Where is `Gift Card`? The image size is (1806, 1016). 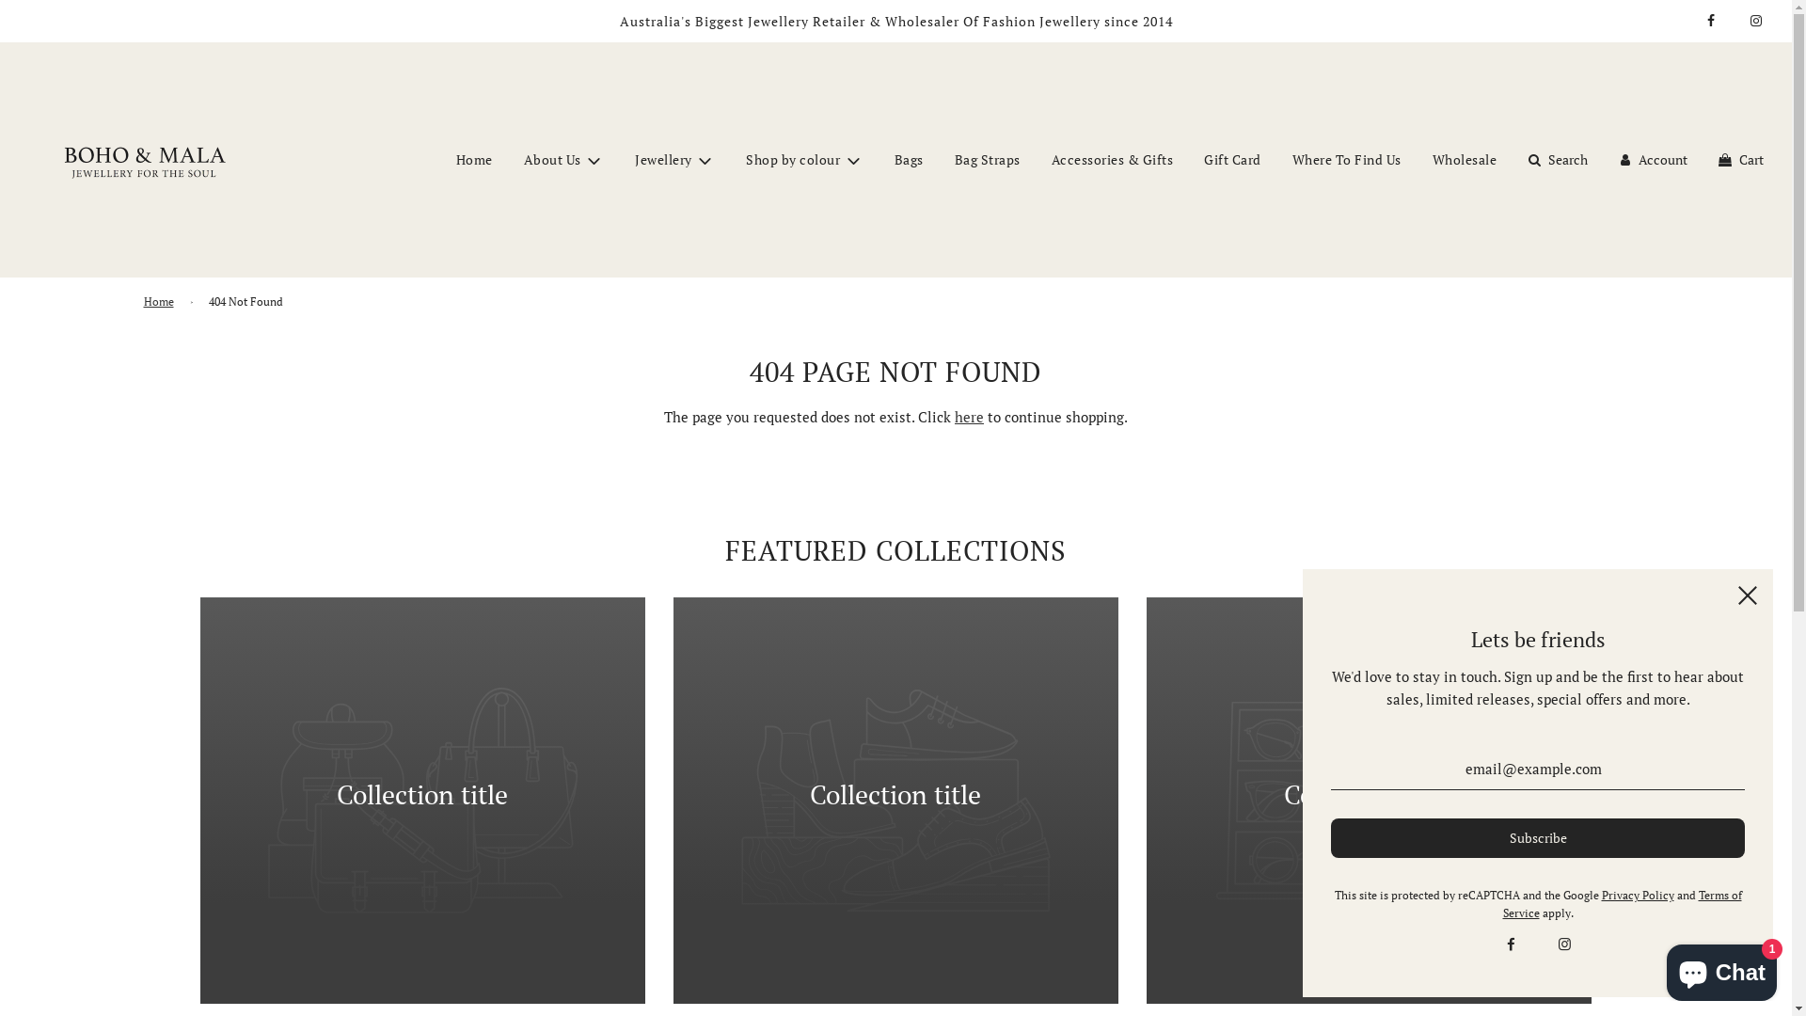 Gift Card is located at coordinates (1232, 160).